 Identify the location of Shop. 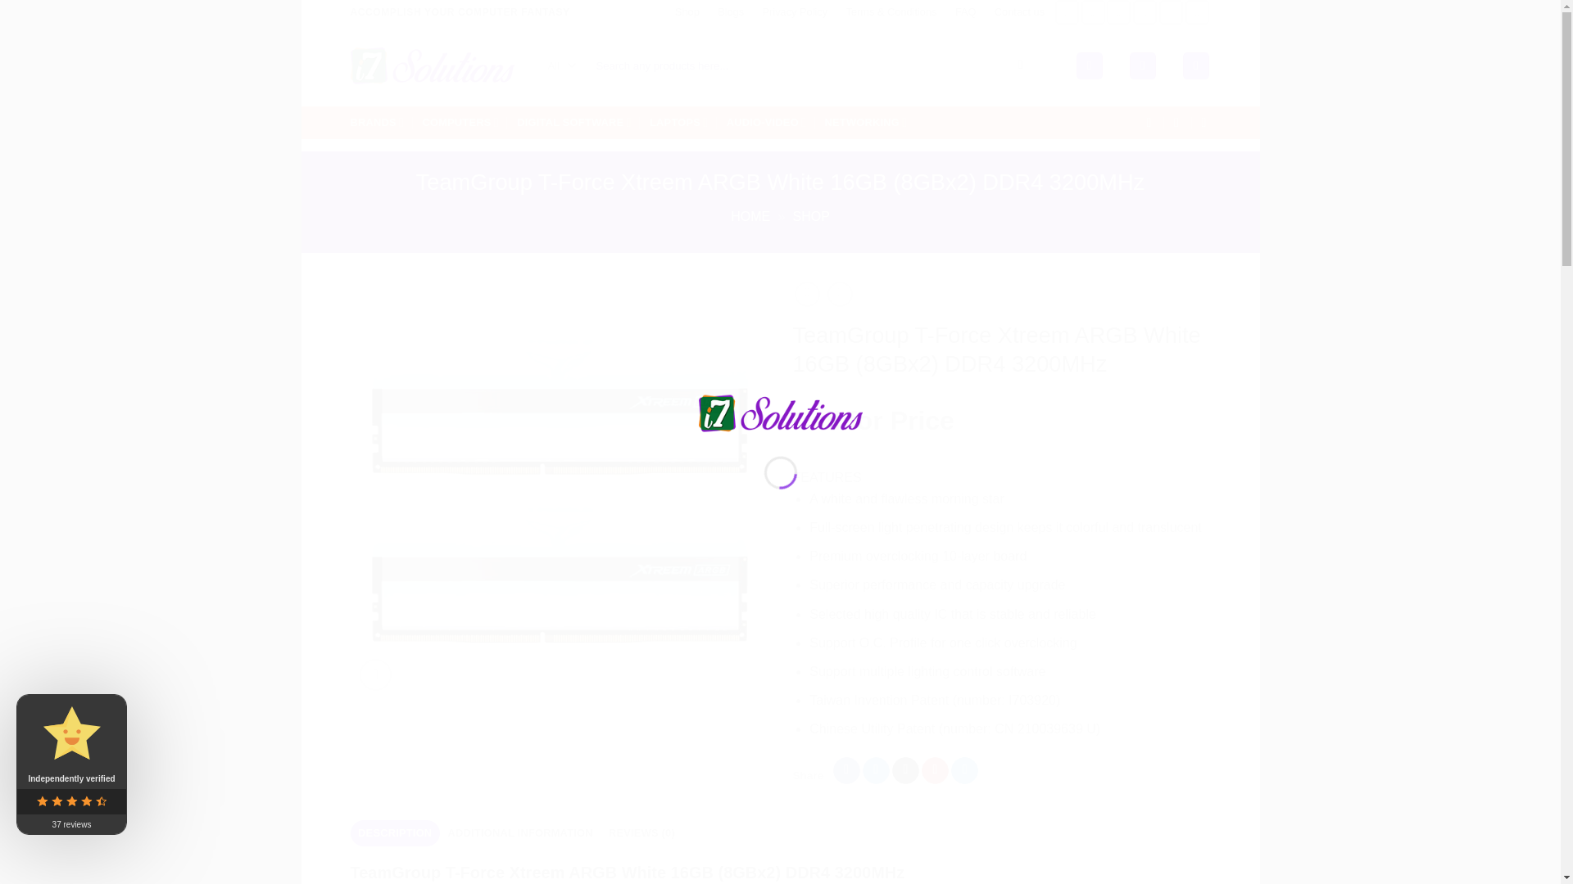
(687, 12).